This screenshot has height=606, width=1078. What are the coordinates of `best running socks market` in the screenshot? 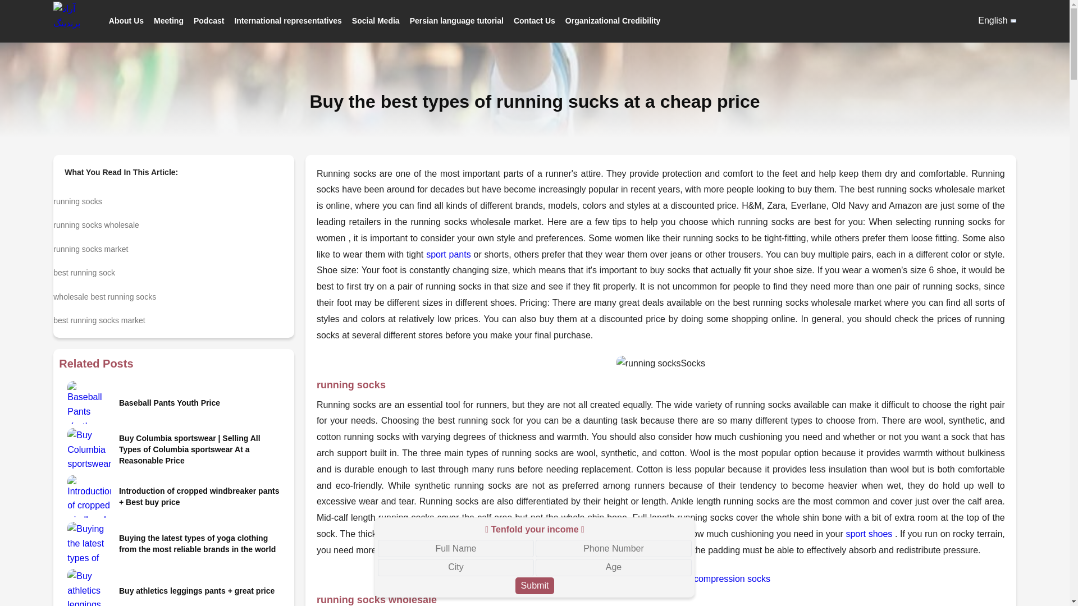 It's located at (173, 318).